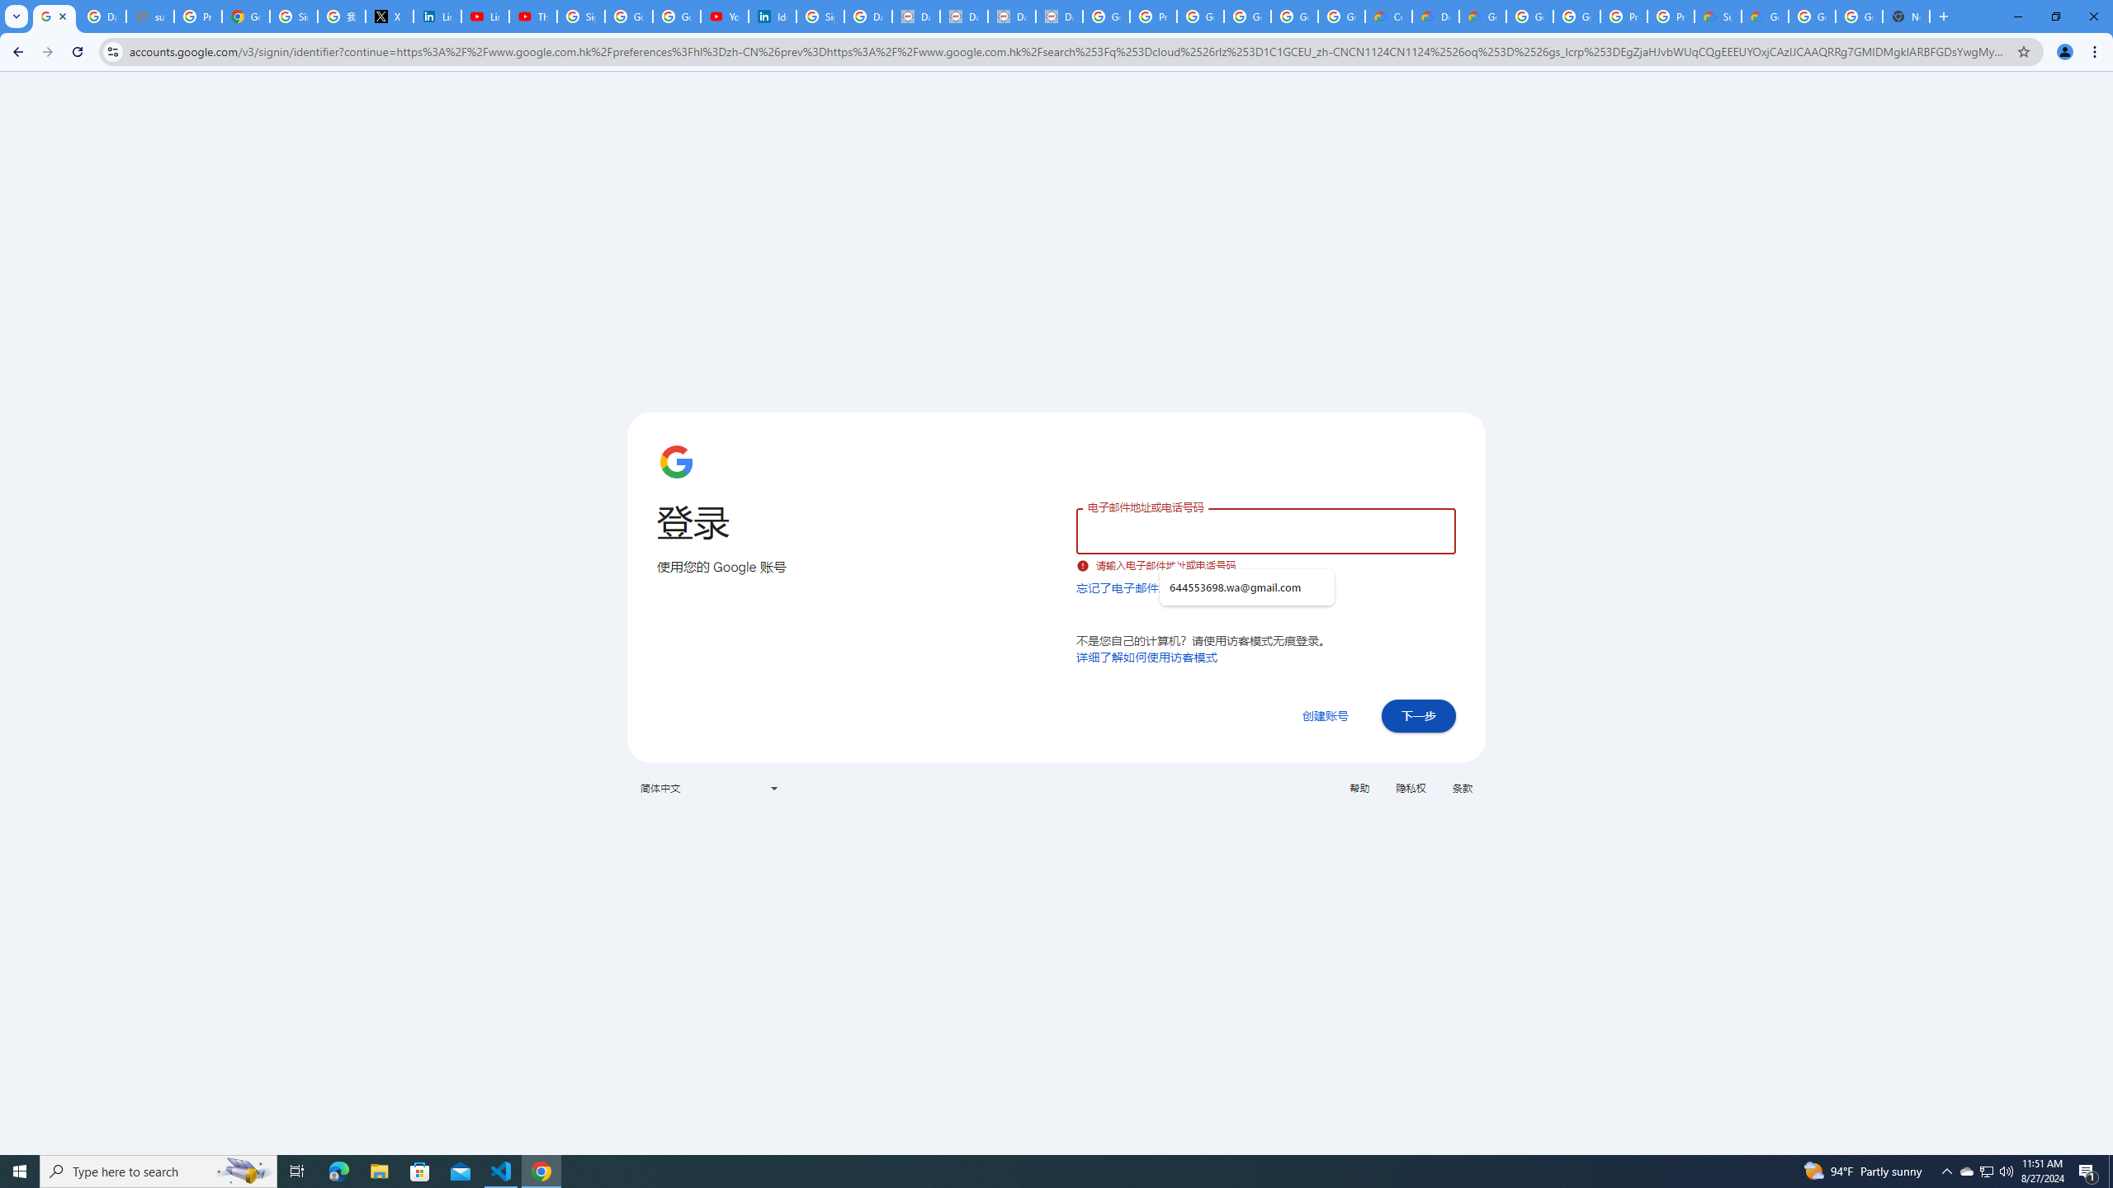 Image resolution: width=2113 pixels, height=1188 pixels. Describe the element at coordinates (1859, 16) in the screenshot. I see `Google Cloud Platform` at that location.